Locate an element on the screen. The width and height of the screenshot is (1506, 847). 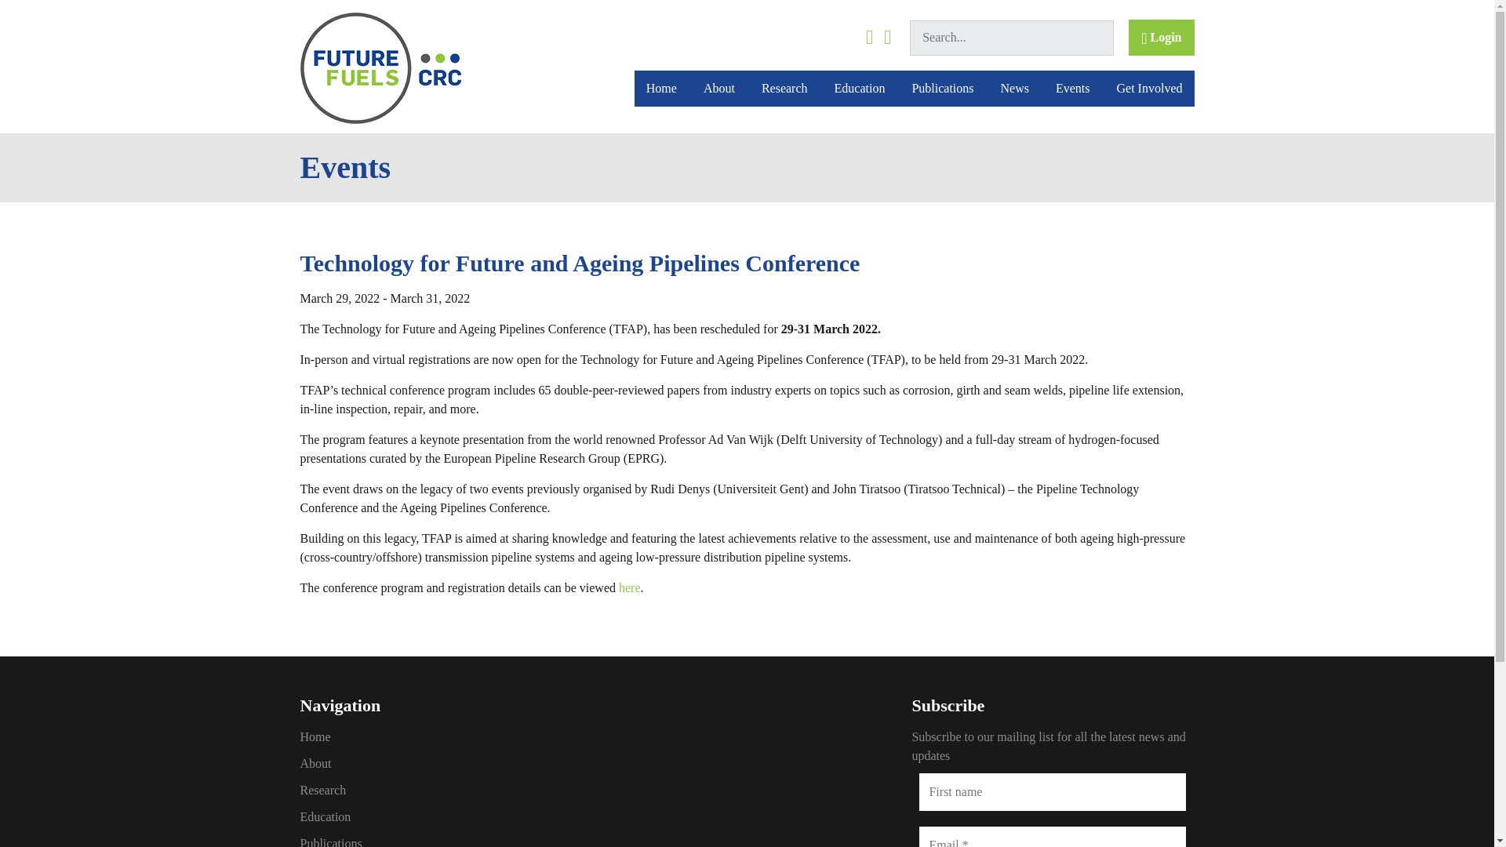
News is located at coordinates (1015, 88).